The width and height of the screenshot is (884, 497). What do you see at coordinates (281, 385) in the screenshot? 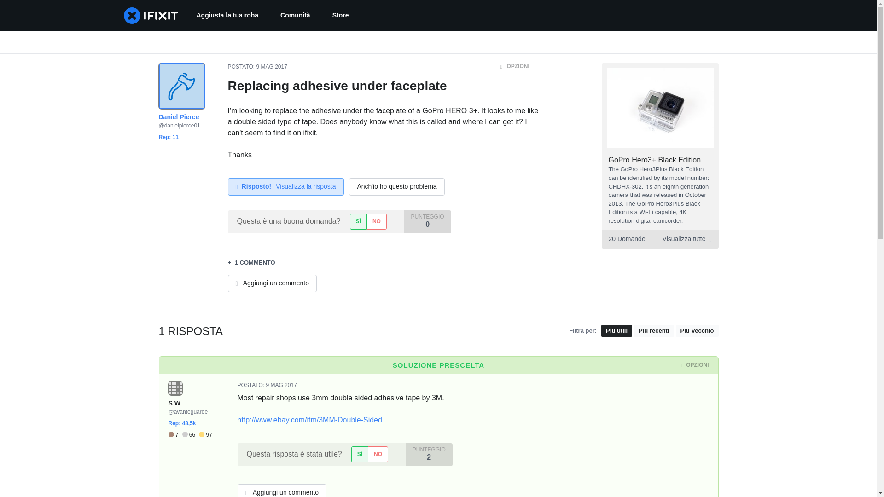
I see `Tue, 09 May 2017 23:09:39 -0700` at bounding box center [281, 385].